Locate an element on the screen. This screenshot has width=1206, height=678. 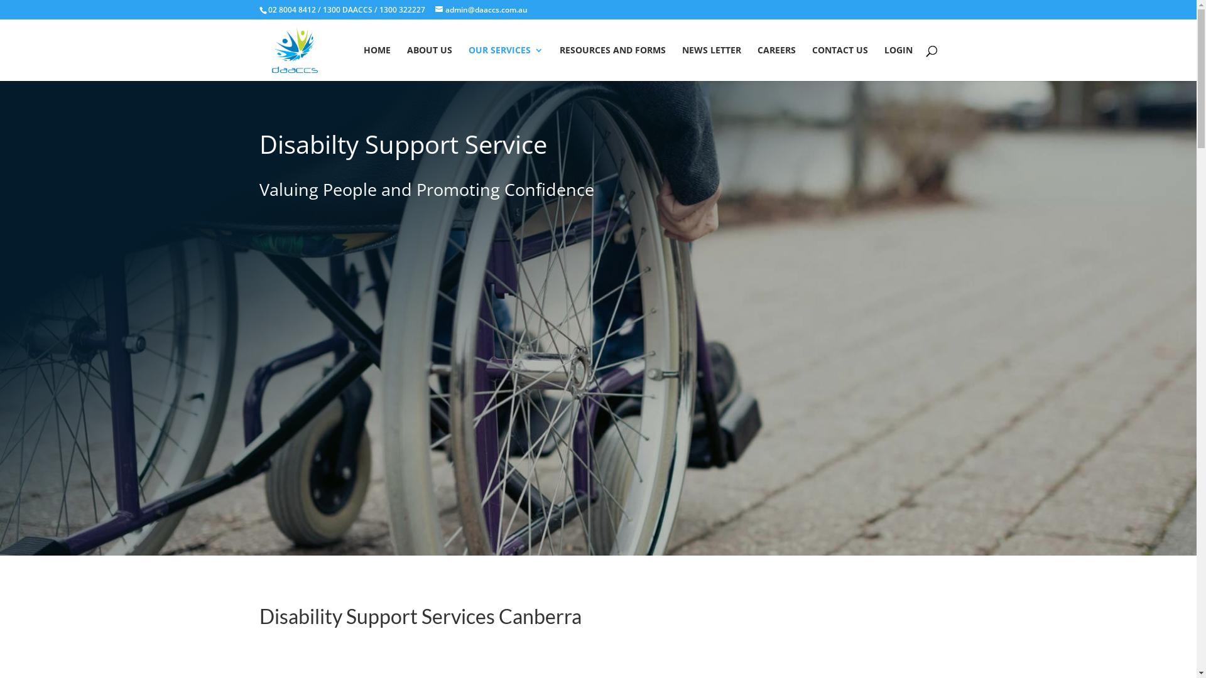
LOGIN is located at coordinates (898, 63).